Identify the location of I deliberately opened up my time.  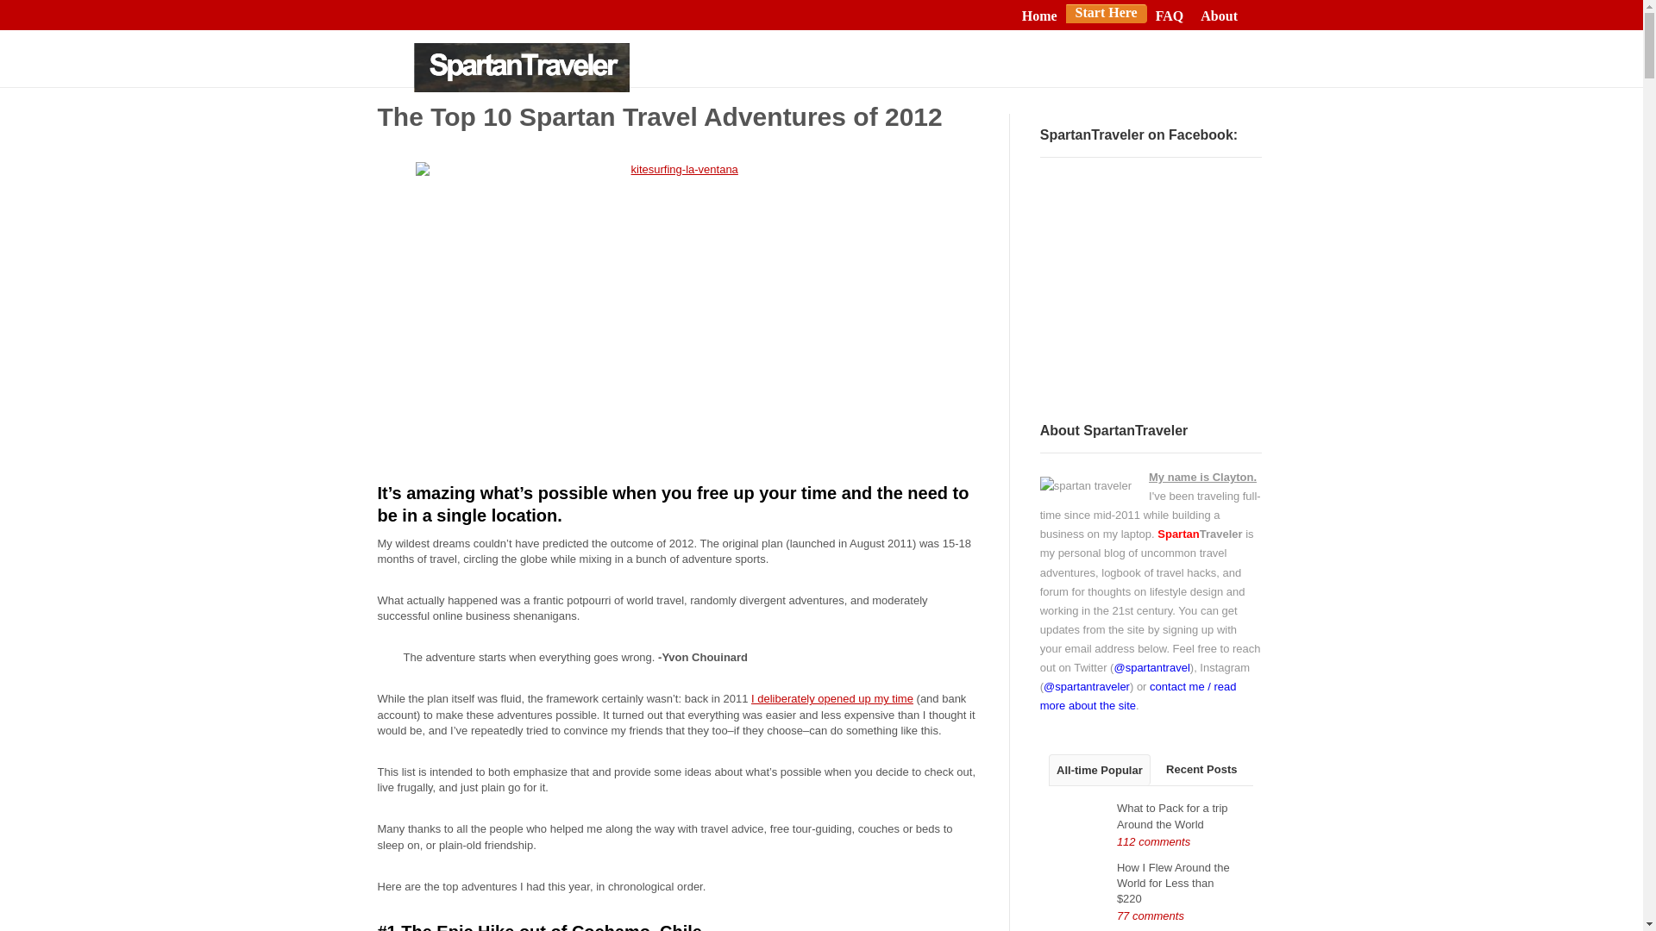
(832, 698).